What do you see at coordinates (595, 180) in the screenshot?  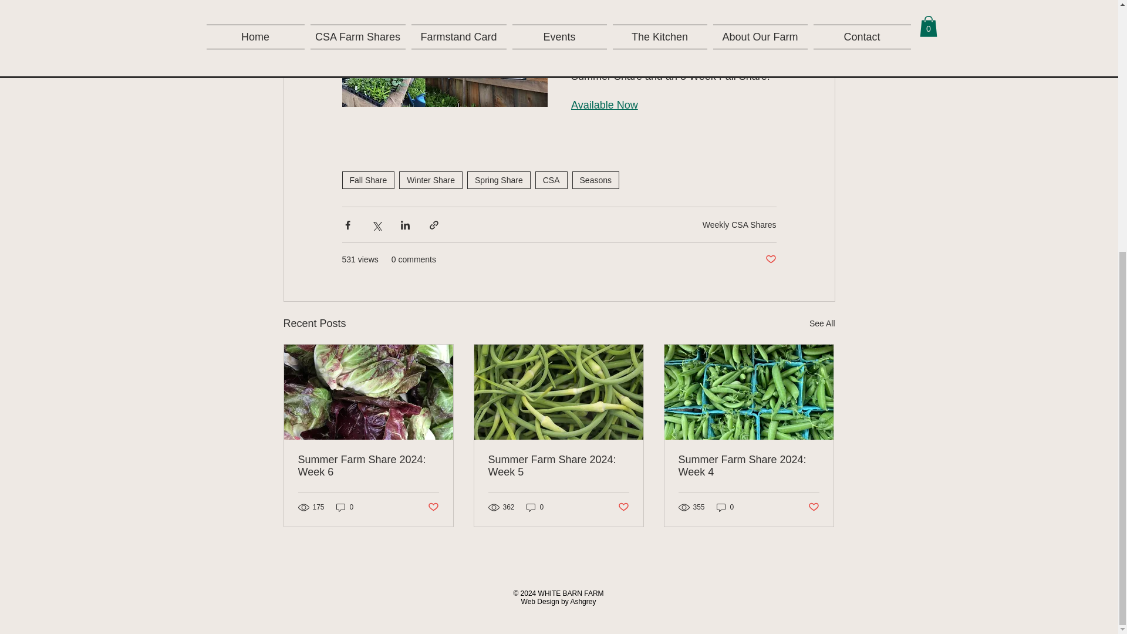 I see `Seasons` at bounding box center [595, 180].